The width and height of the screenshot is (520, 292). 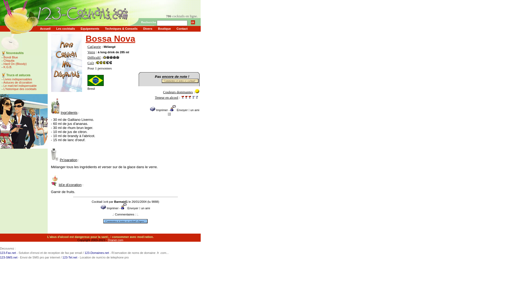 I want to click on 123-Fax.net, so click(x=8, y=253).